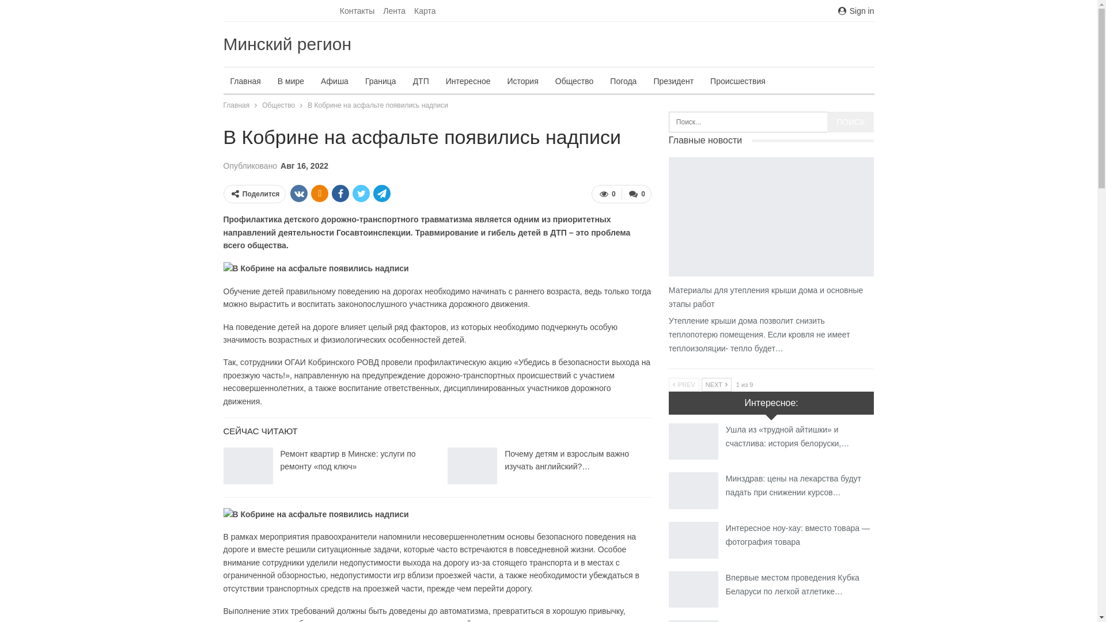 This screenshot has width=1106, height=622. I want to click on Sign in, so click(856, 11).